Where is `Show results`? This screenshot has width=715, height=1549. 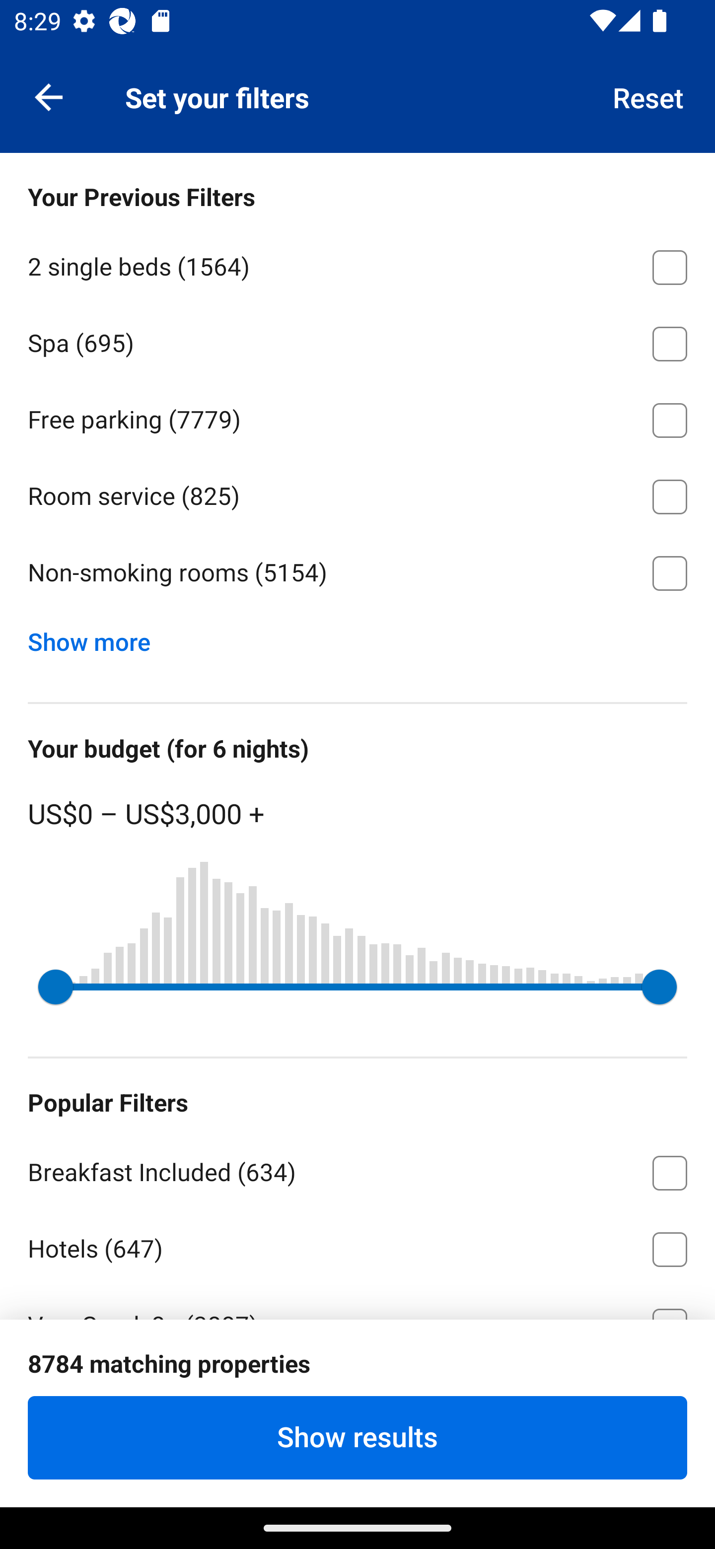 Show results is located at coordinates (357, 1437).